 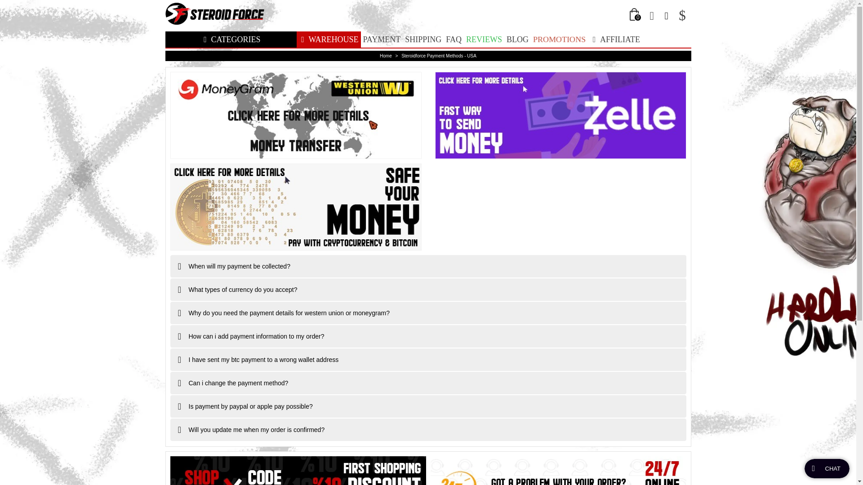 What do you see at coordinates (666, 15) in the screenshot?
I see `Search` at bounding box center [666, 15].